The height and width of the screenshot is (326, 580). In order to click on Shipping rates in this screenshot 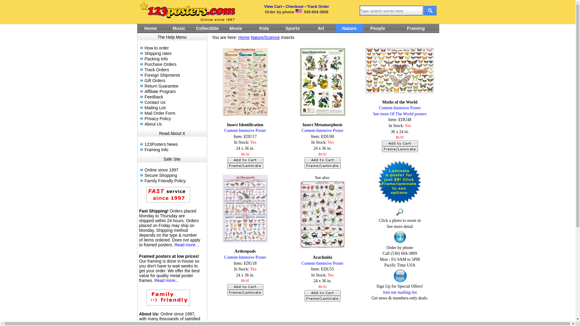, I will do `click(175, 53)`.